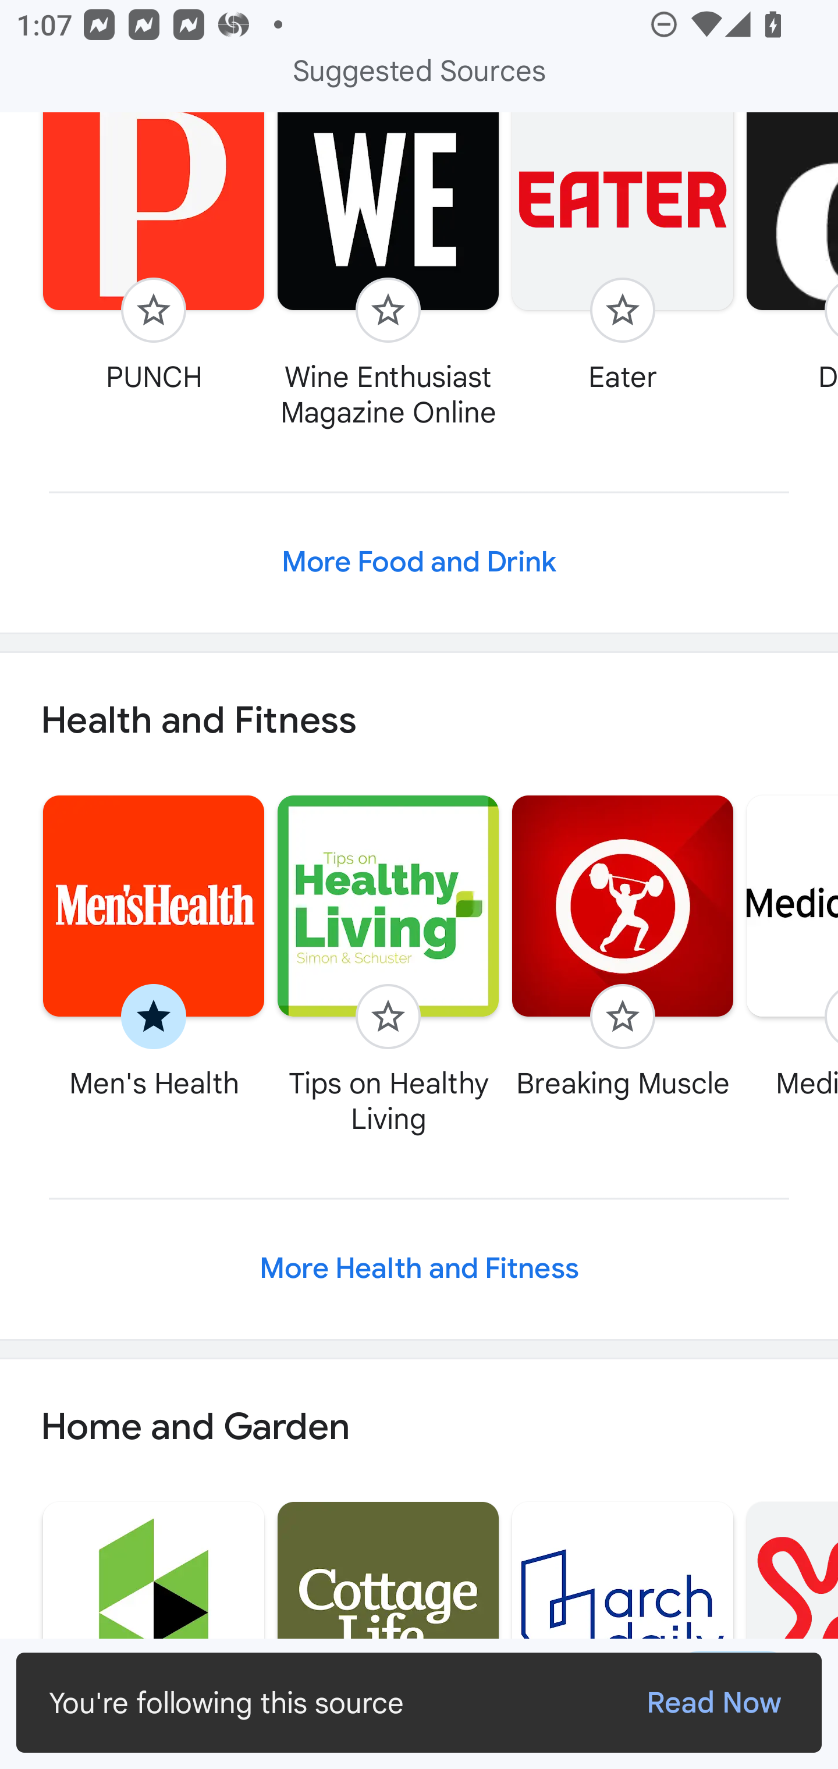 The image size is (838, 1769). What do you see at coordinates (419, 562) in the screenshot?
I see `More Food and Drink` at bounding box center [419, 562].